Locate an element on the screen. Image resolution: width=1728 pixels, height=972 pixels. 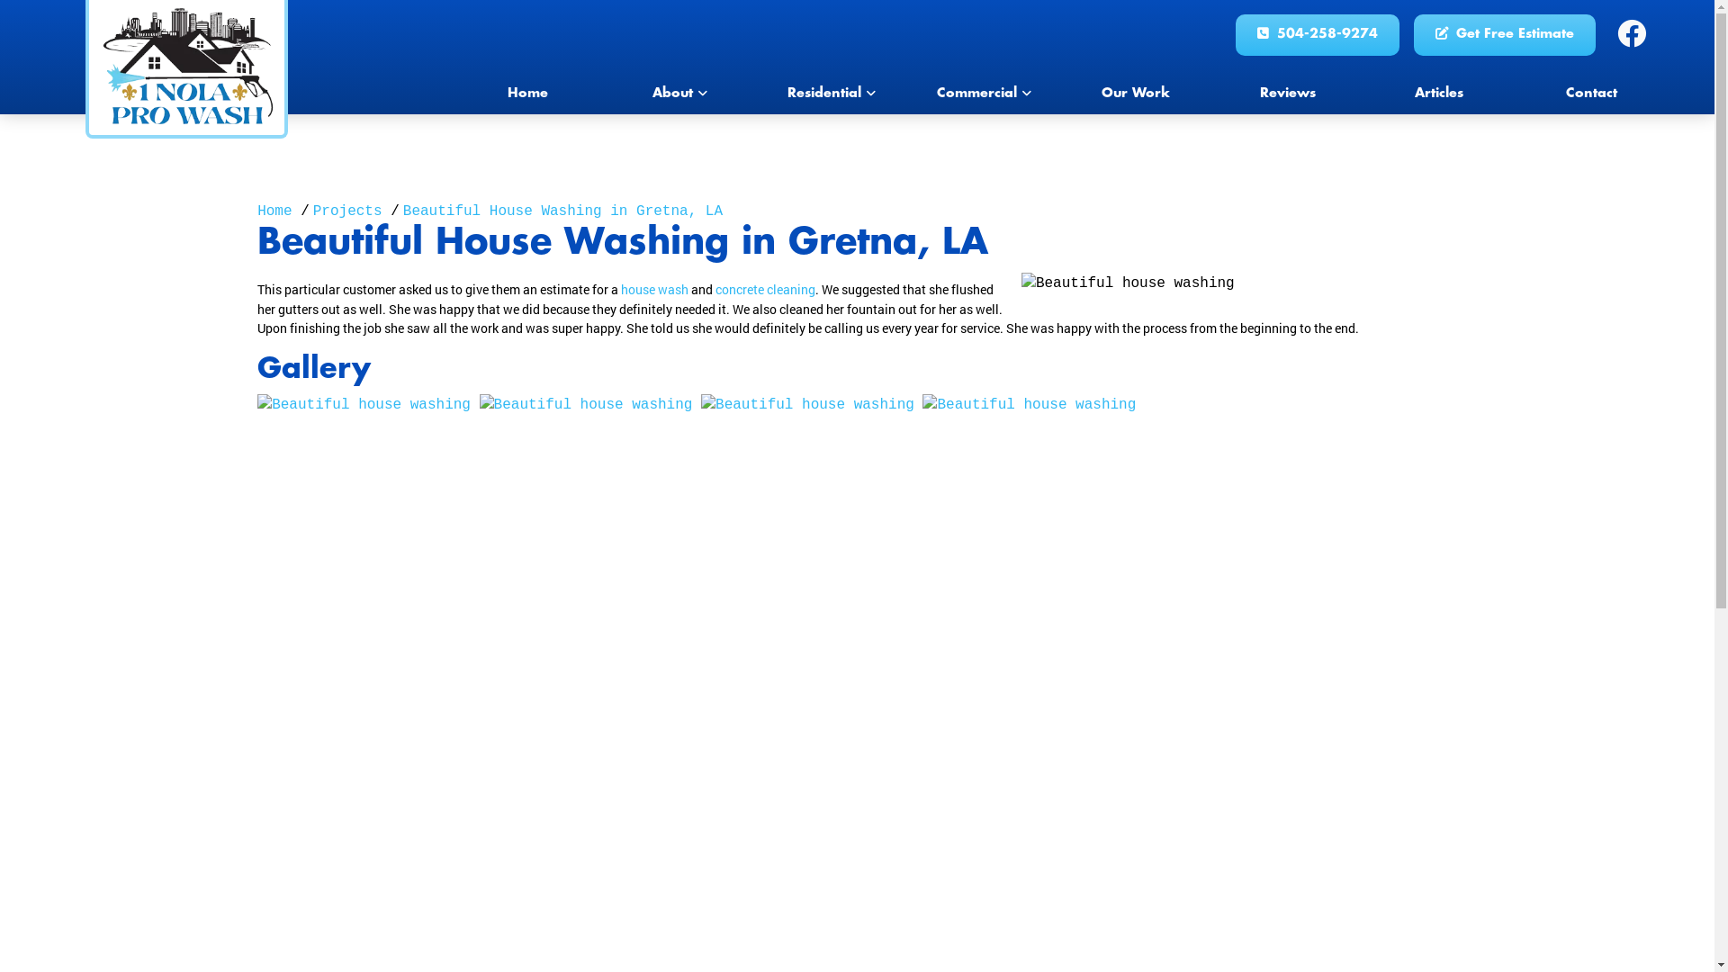
Beautiful House Washing in Gretna, LA is located at coordinates (563, 211).